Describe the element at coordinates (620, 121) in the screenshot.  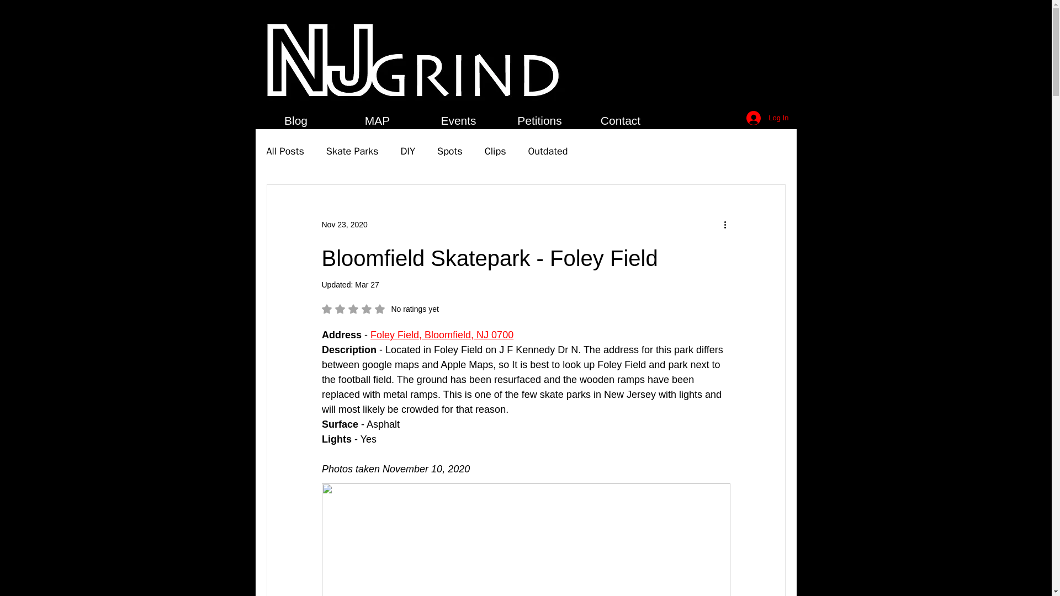
I see `Contact` at that location.